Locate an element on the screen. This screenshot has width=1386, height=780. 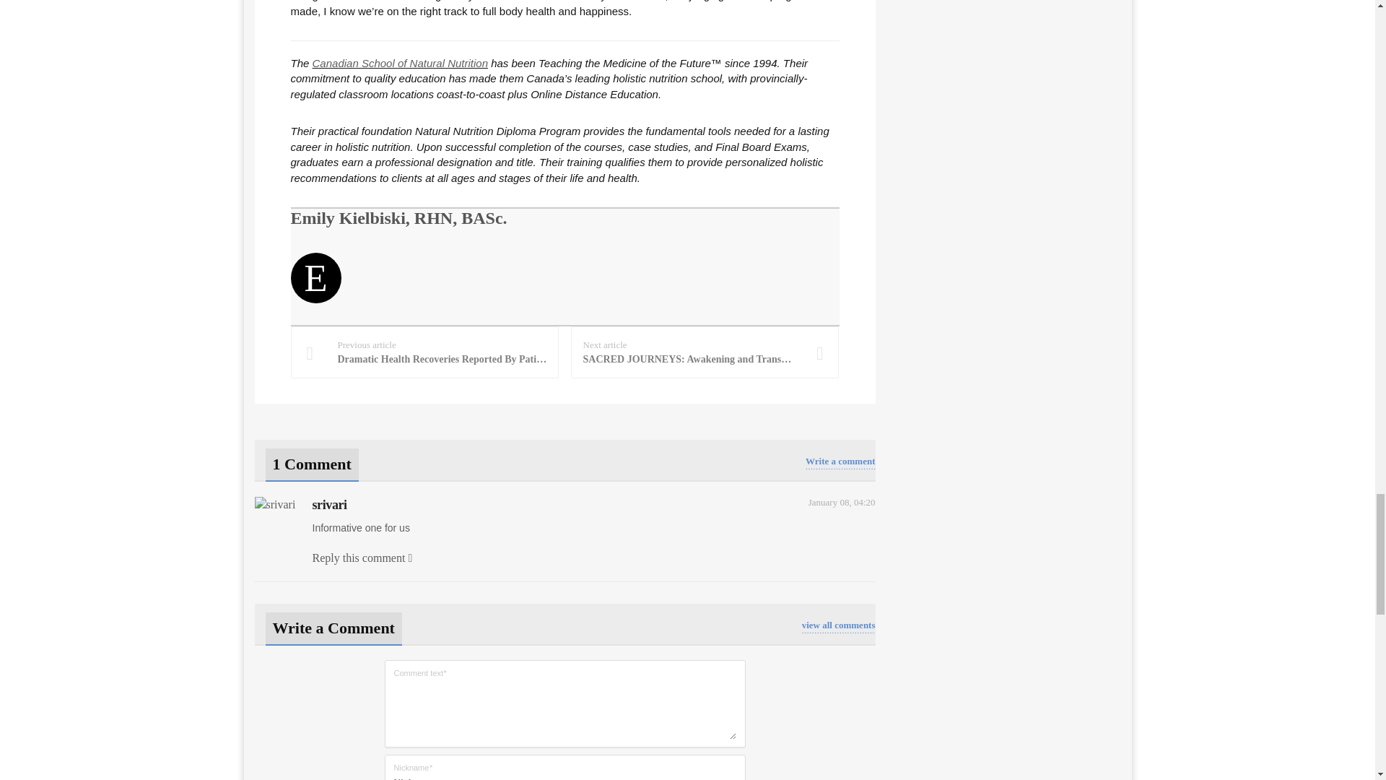
All posts by Emily Kielbiski, RHN, BASc. is located at coordinates (398, 218).